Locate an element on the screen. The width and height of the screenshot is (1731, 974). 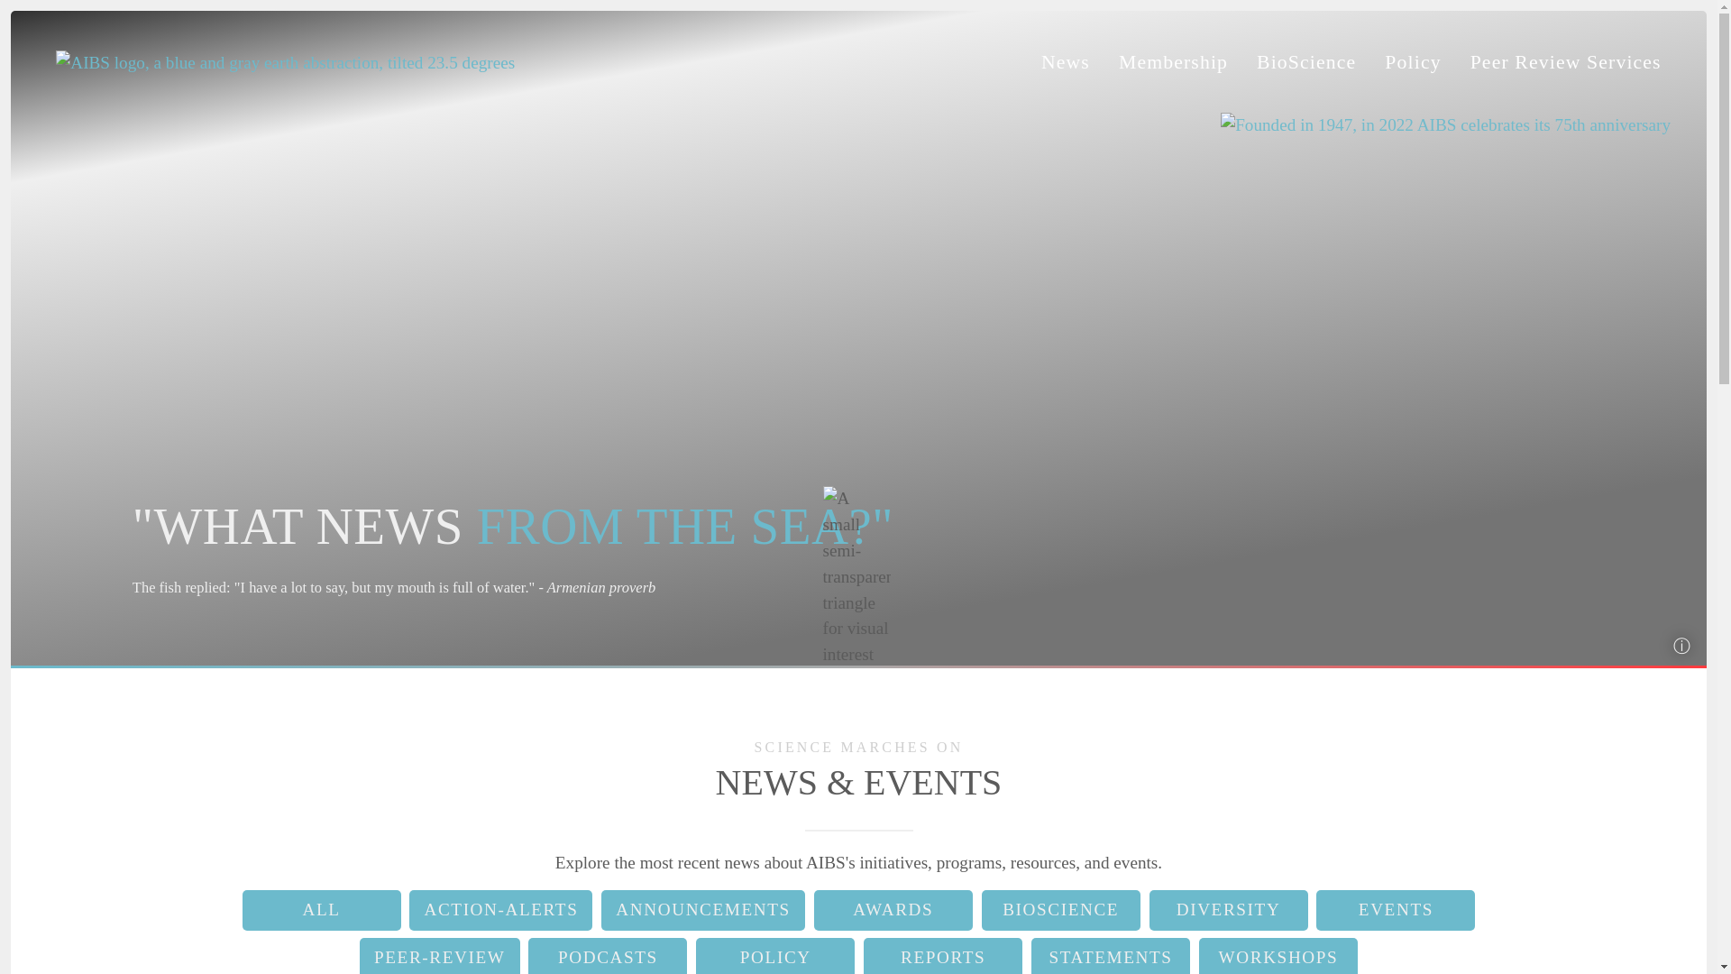
REPORTS is located at coordinates (943, 956).